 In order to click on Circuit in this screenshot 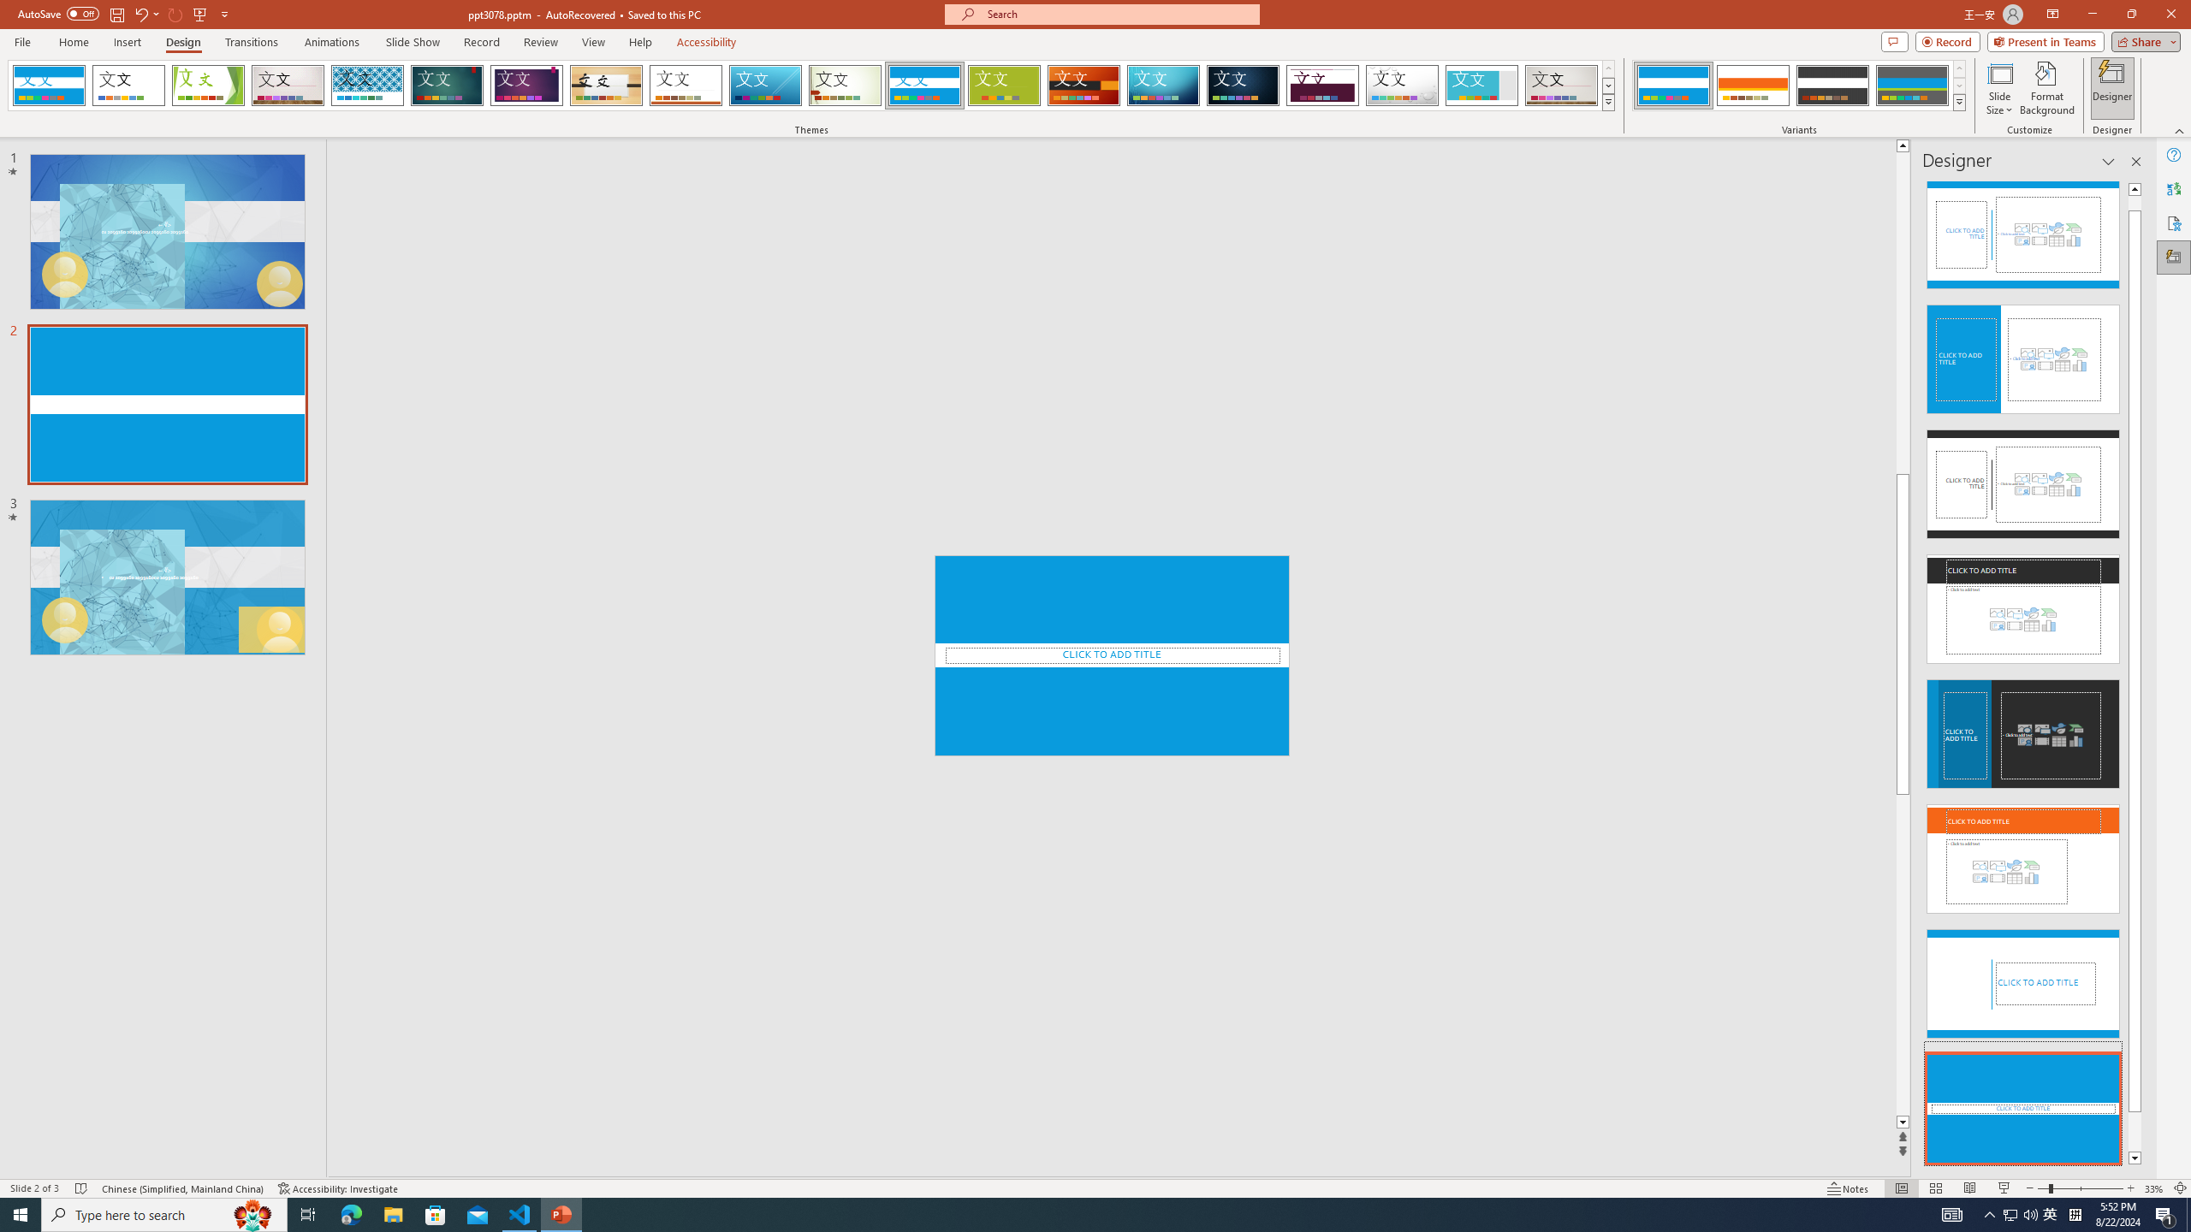, I will do `click(1163, 86)`.